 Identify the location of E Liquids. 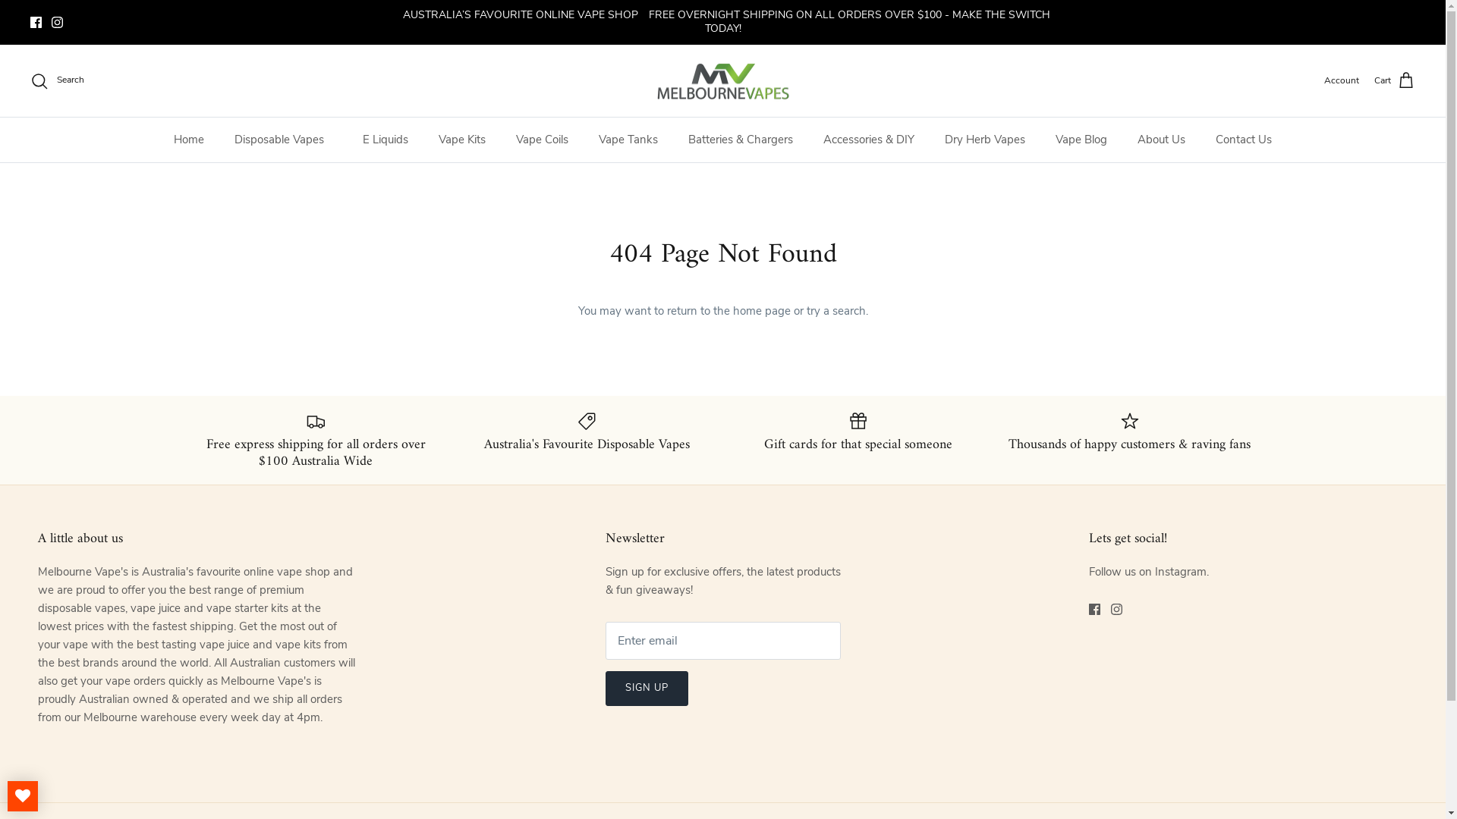
(385, 140).